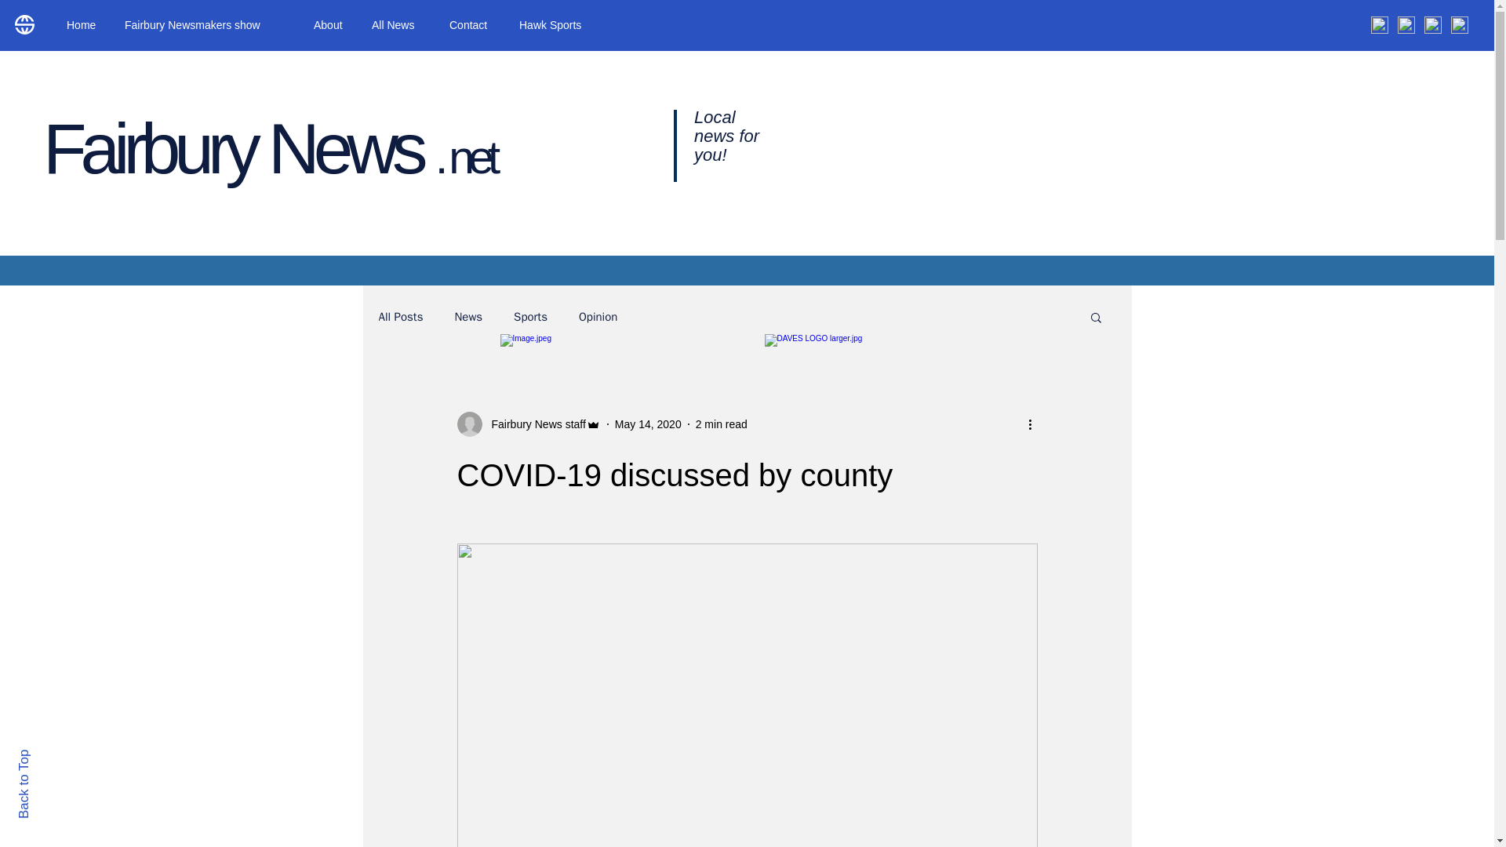 This screenshot has height=847, width=1506. I want to click on May 14, 2020, so click(648, 423).